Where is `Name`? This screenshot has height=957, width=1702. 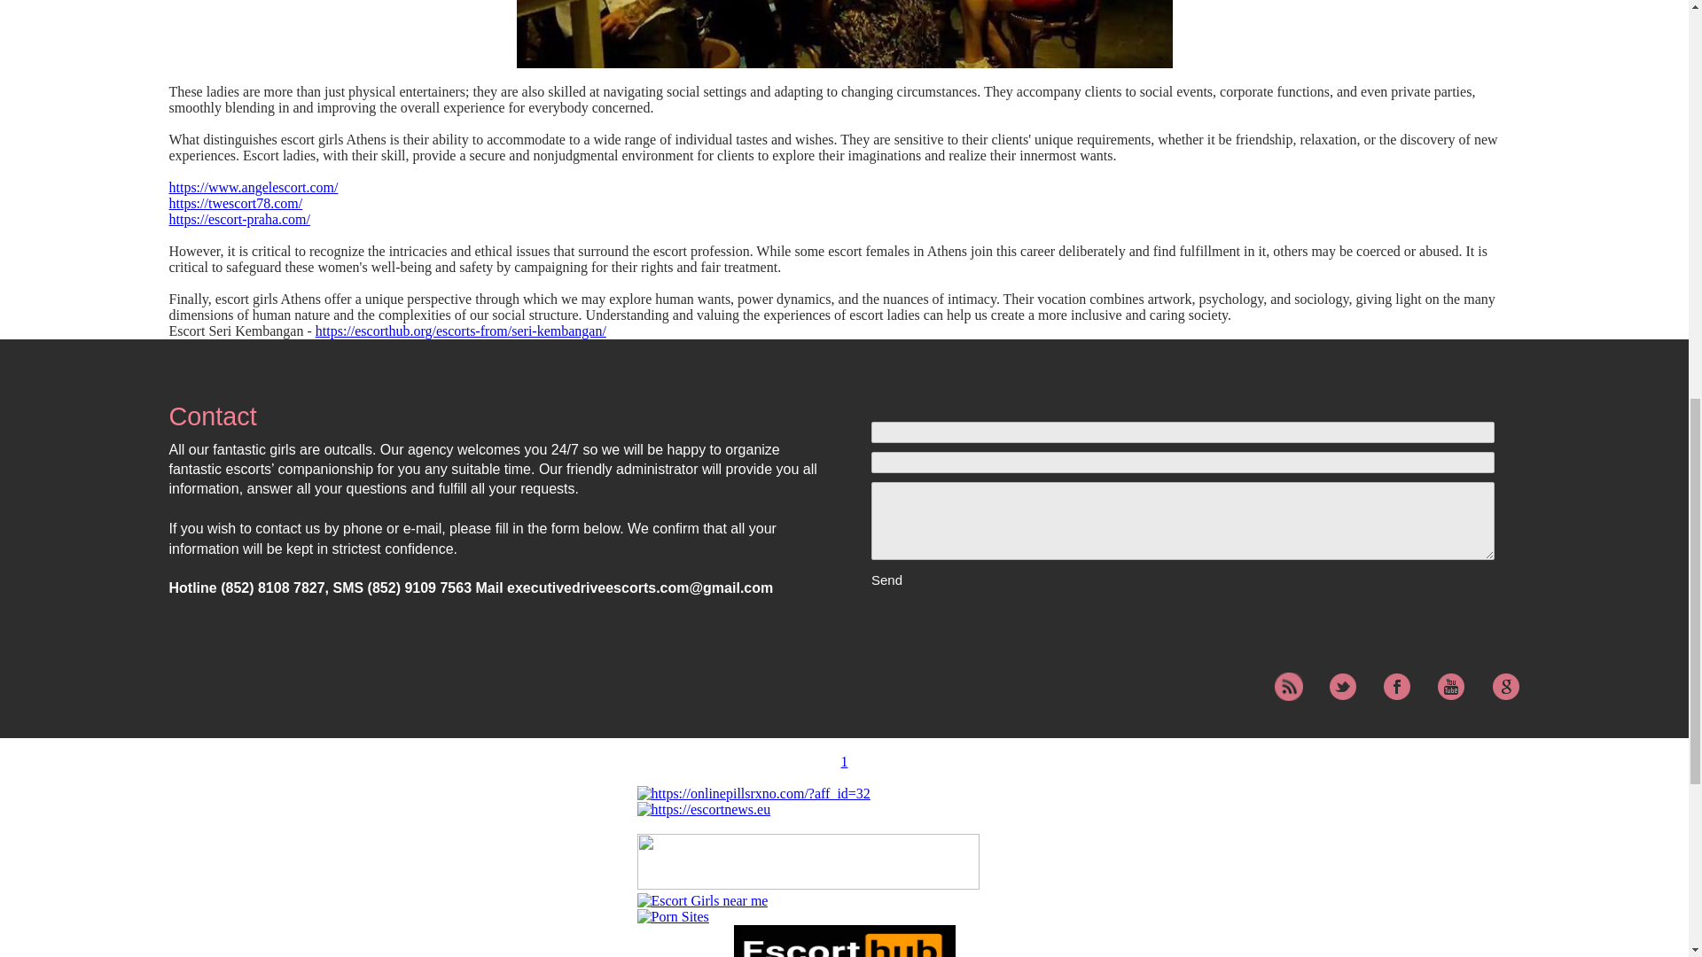
Name is located at coordinates (1183, 432).